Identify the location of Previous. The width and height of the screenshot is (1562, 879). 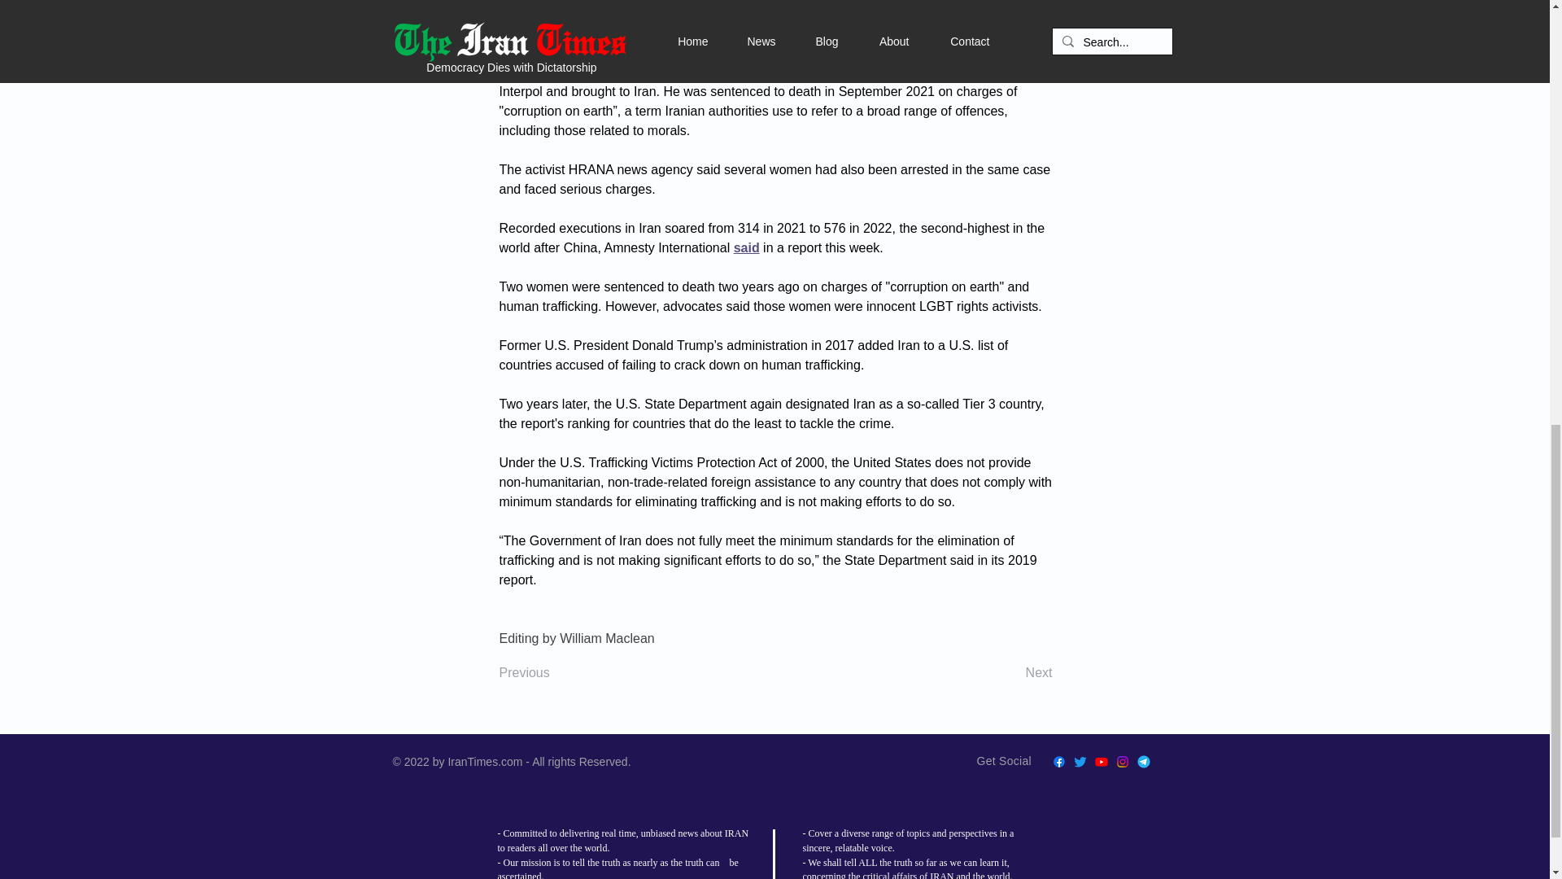
(553, 672).